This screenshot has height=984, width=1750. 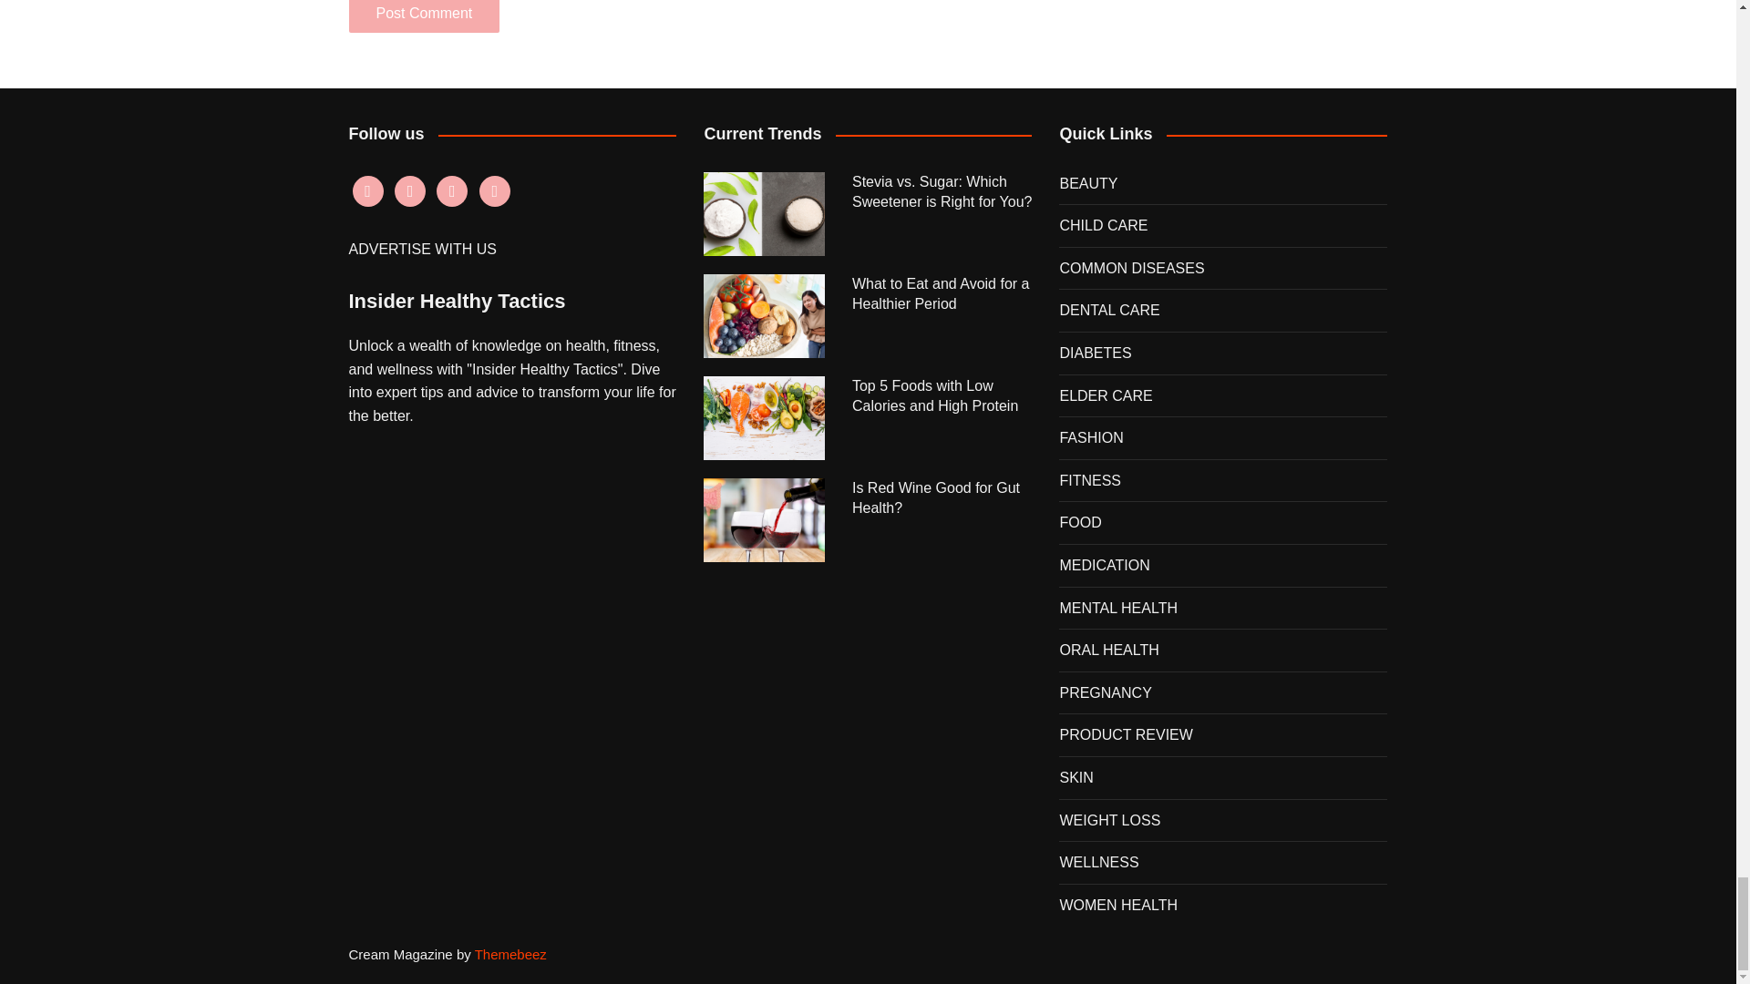 I want to click on ADVERTISE WITH US, so click(x=421, y=248).